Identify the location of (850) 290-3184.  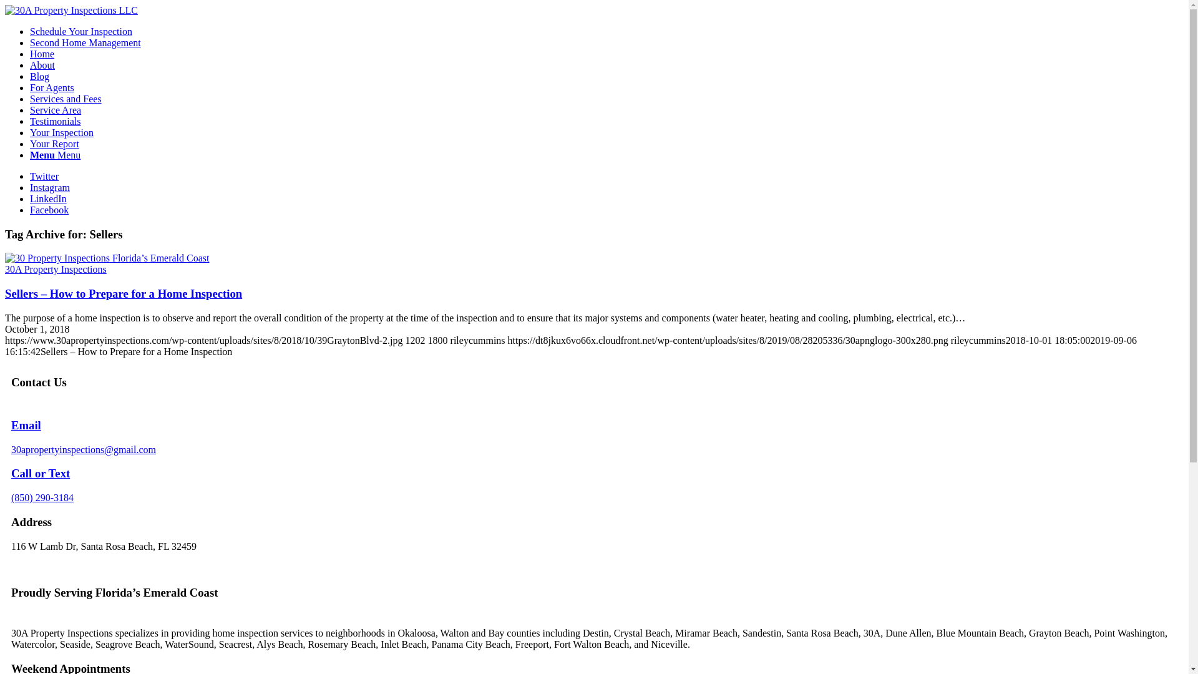
(42, 498).